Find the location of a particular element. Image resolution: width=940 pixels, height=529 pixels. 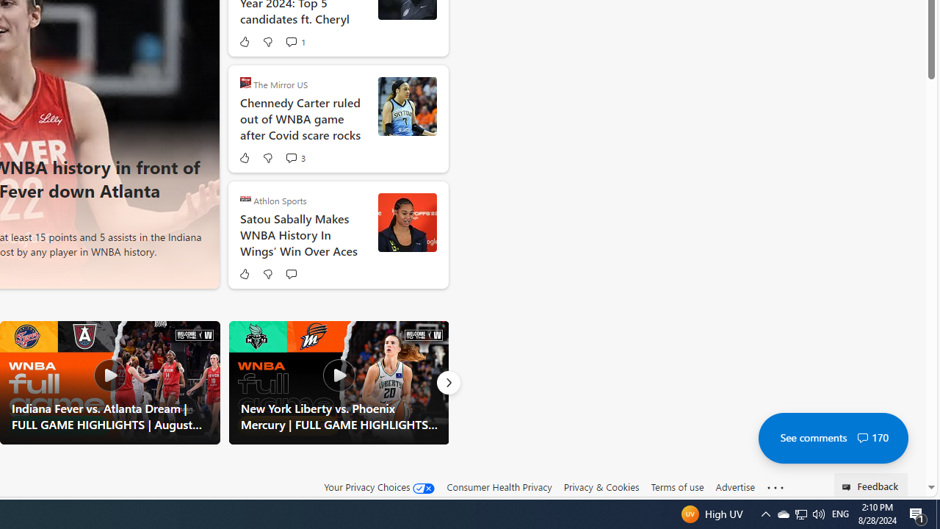

Feedback is located at coordinates (871, 485).